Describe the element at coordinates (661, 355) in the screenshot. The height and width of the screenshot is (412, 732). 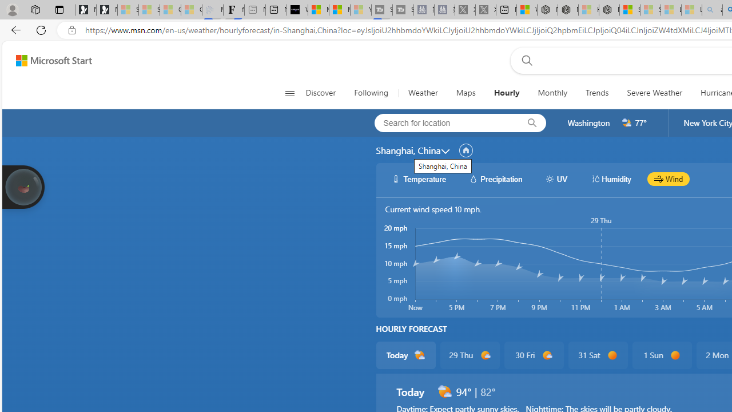
I see `1 Sun d0000` at that location.